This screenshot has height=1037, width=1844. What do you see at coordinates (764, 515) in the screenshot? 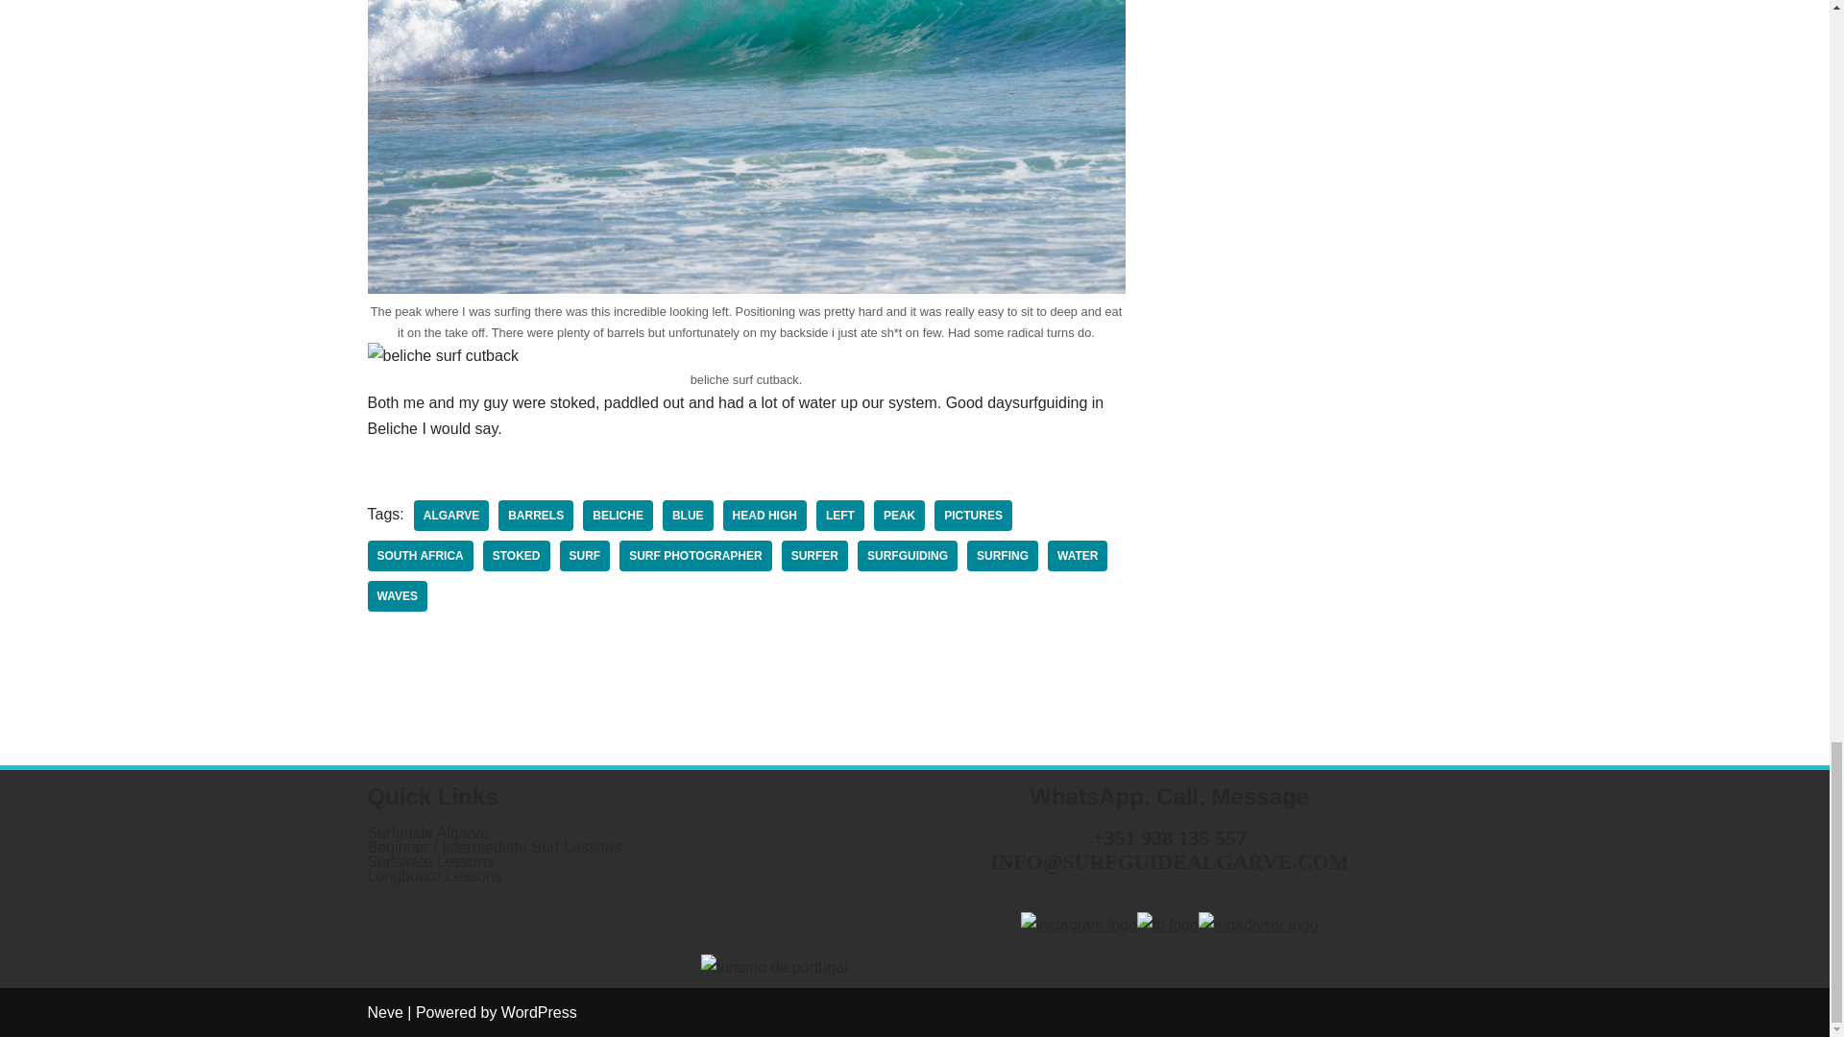
I see `head high` at bounding box center [764, 515].